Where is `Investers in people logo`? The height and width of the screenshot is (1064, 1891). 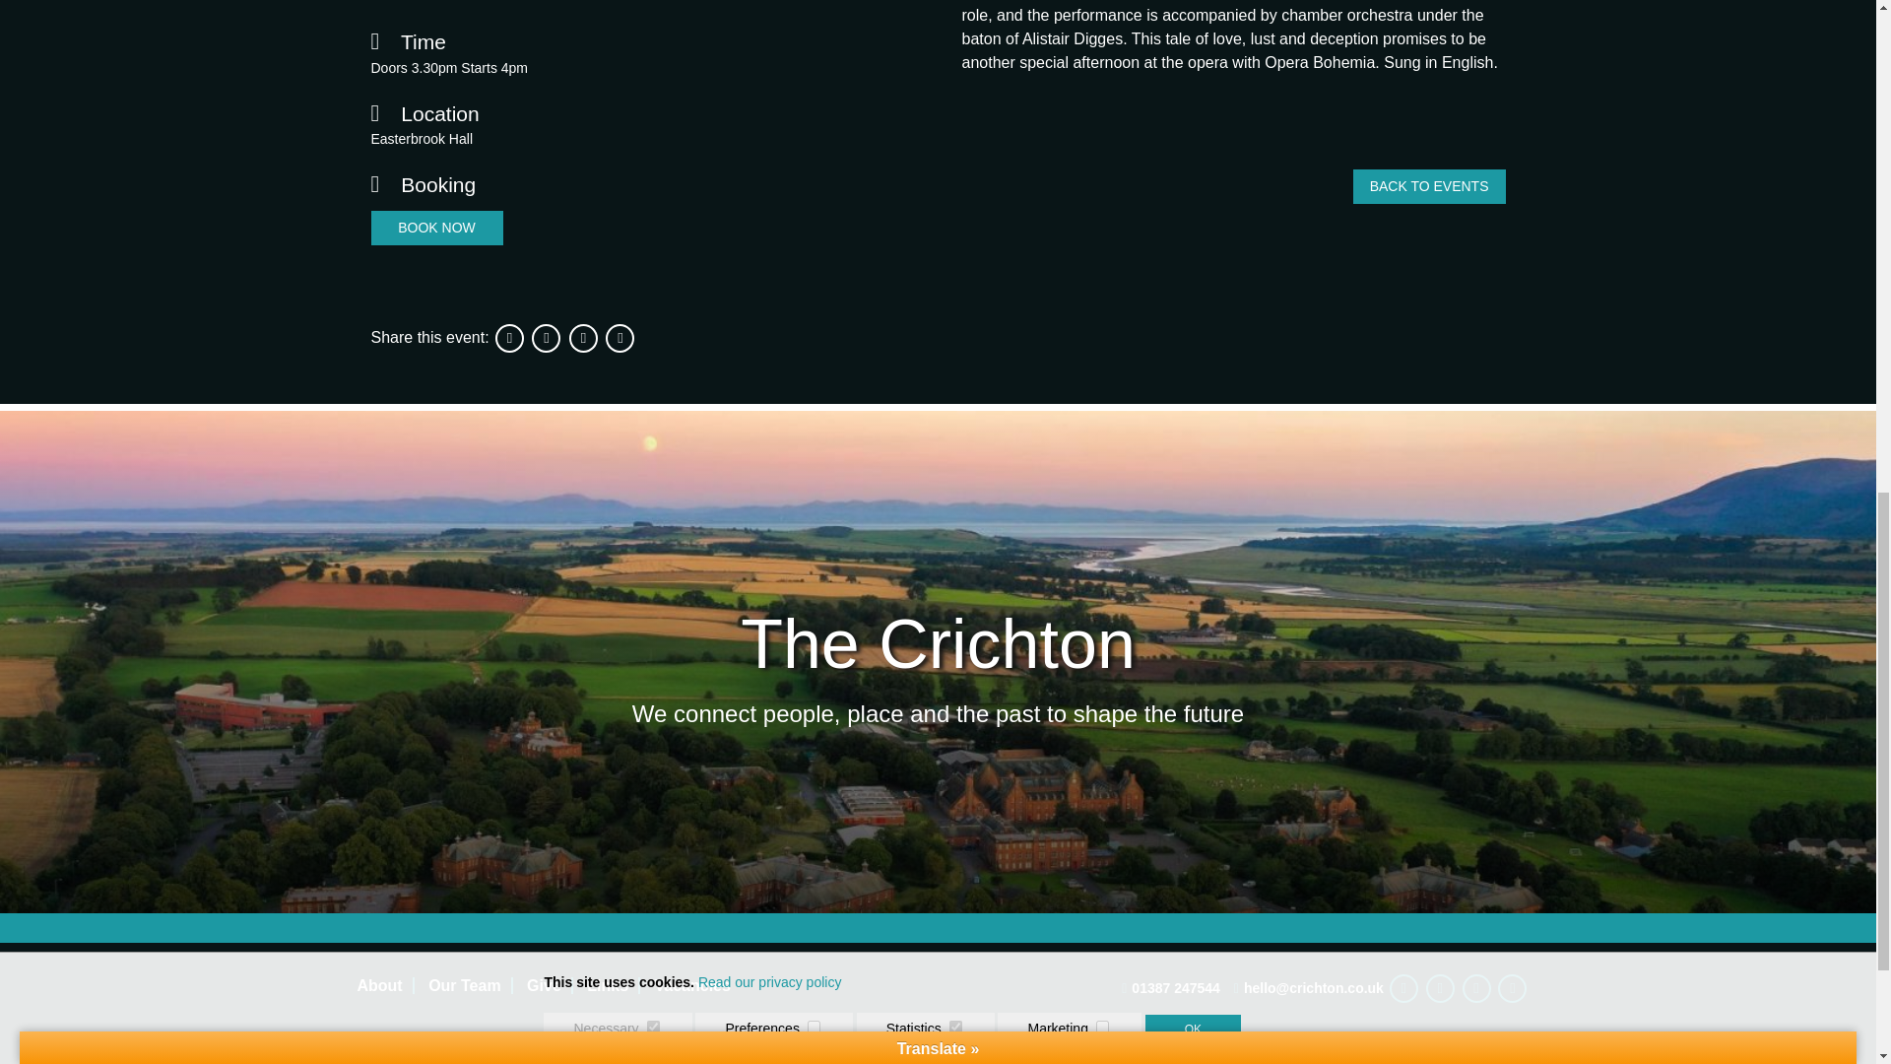 Investers in people logo is located at coordinates (927, 1051).